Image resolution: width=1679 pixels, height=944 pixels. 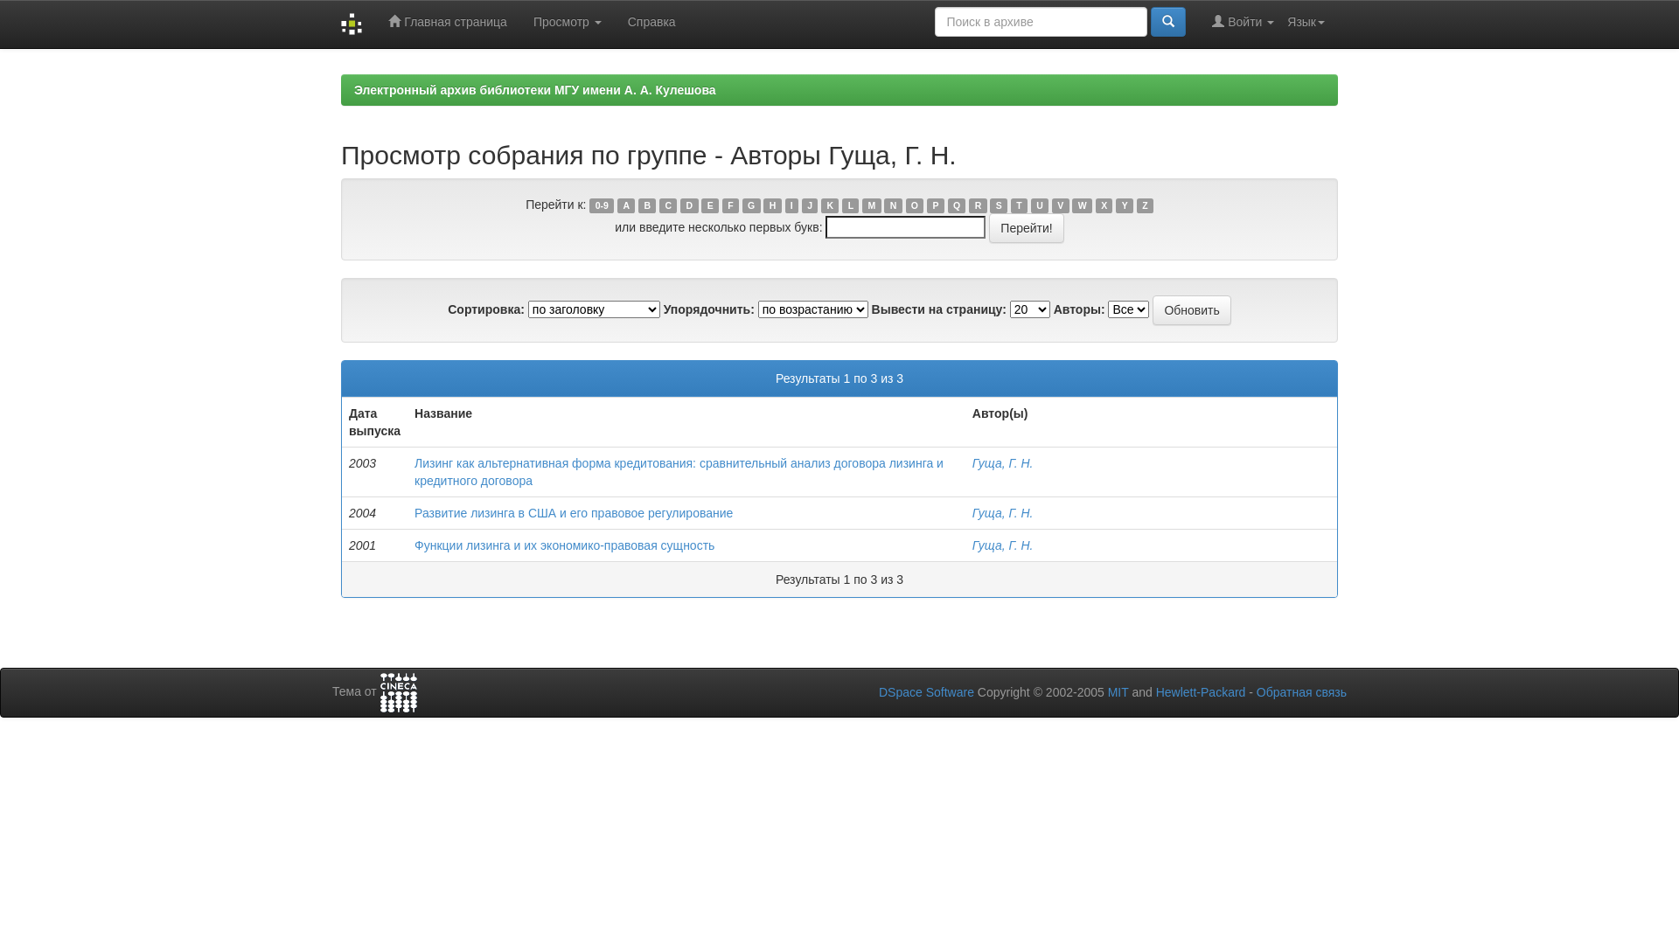 What do you see at coordinates (1125, 206) in the screenshot?
I see `Y` at bounding box center [1125, 206].